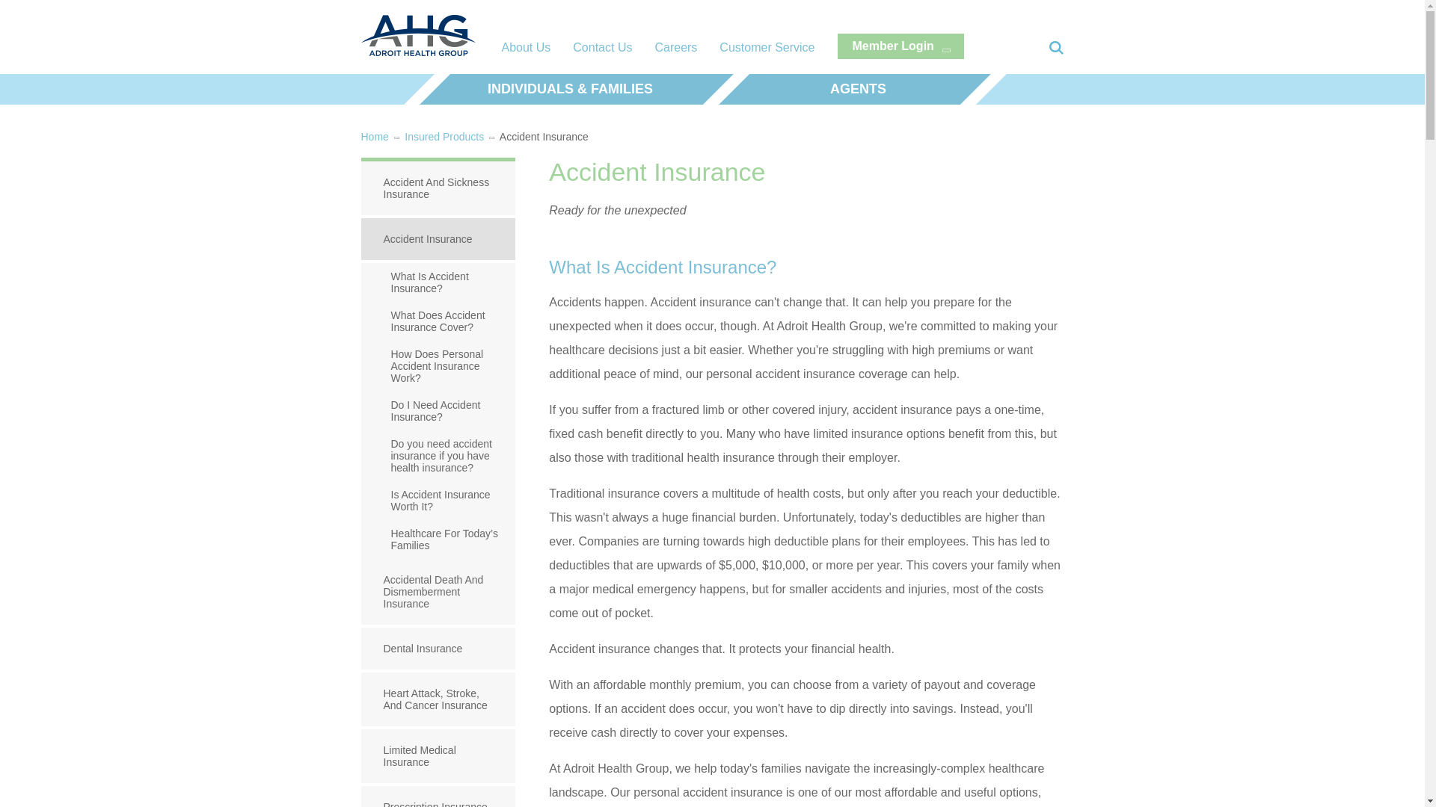 The image size is (1436, 807). Describe the element at coordinates (438, 282) in the screenshot. I see `What Is Accident Insurance?` at that location.